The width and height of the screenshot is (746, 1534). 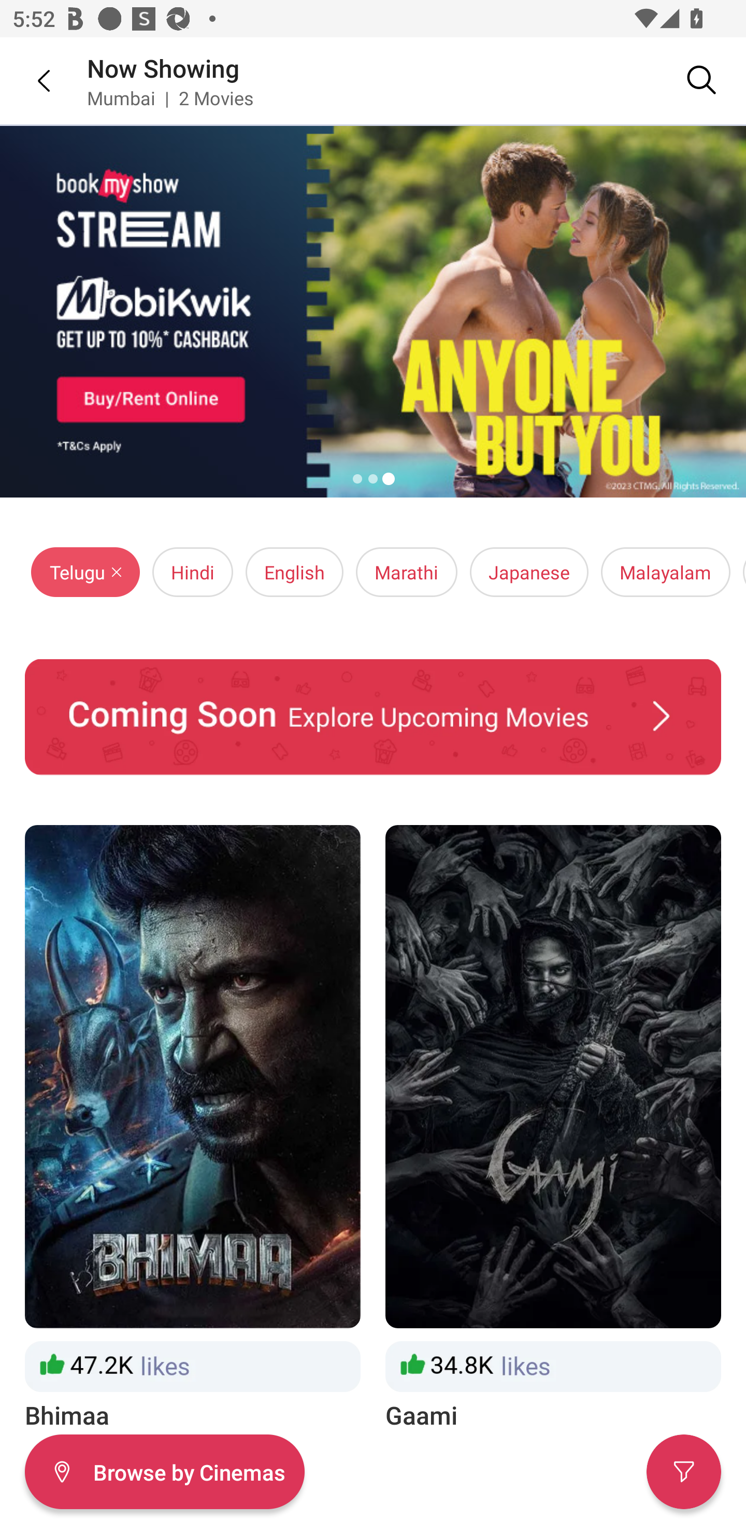 What do you see at coordinates (85, 572) in the screenshot?
I see `Telugu Close` at bounding box center [85, 572].